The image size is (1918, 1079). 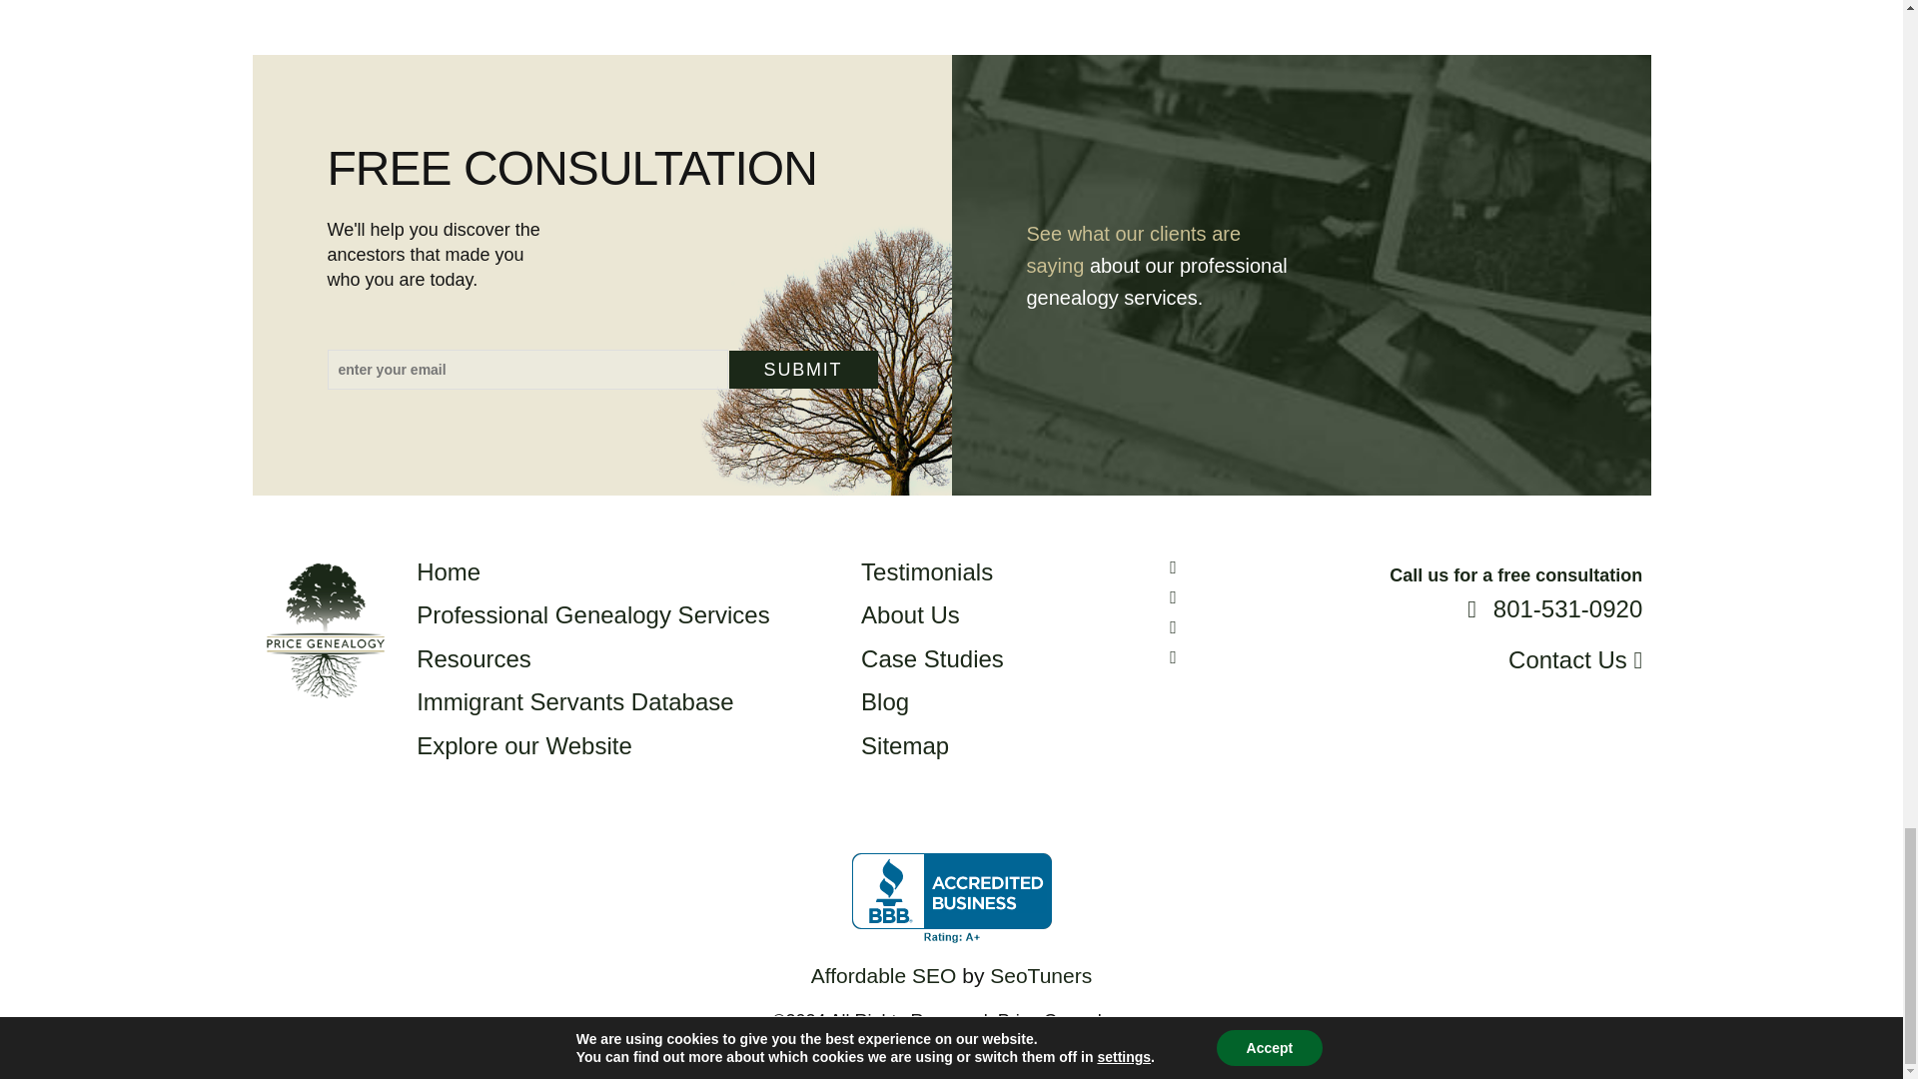 What do you see at coordinates (1133, 249) in the screenshot?
I see `Professional Genealogy Services` at bounding box center [1133, 249].